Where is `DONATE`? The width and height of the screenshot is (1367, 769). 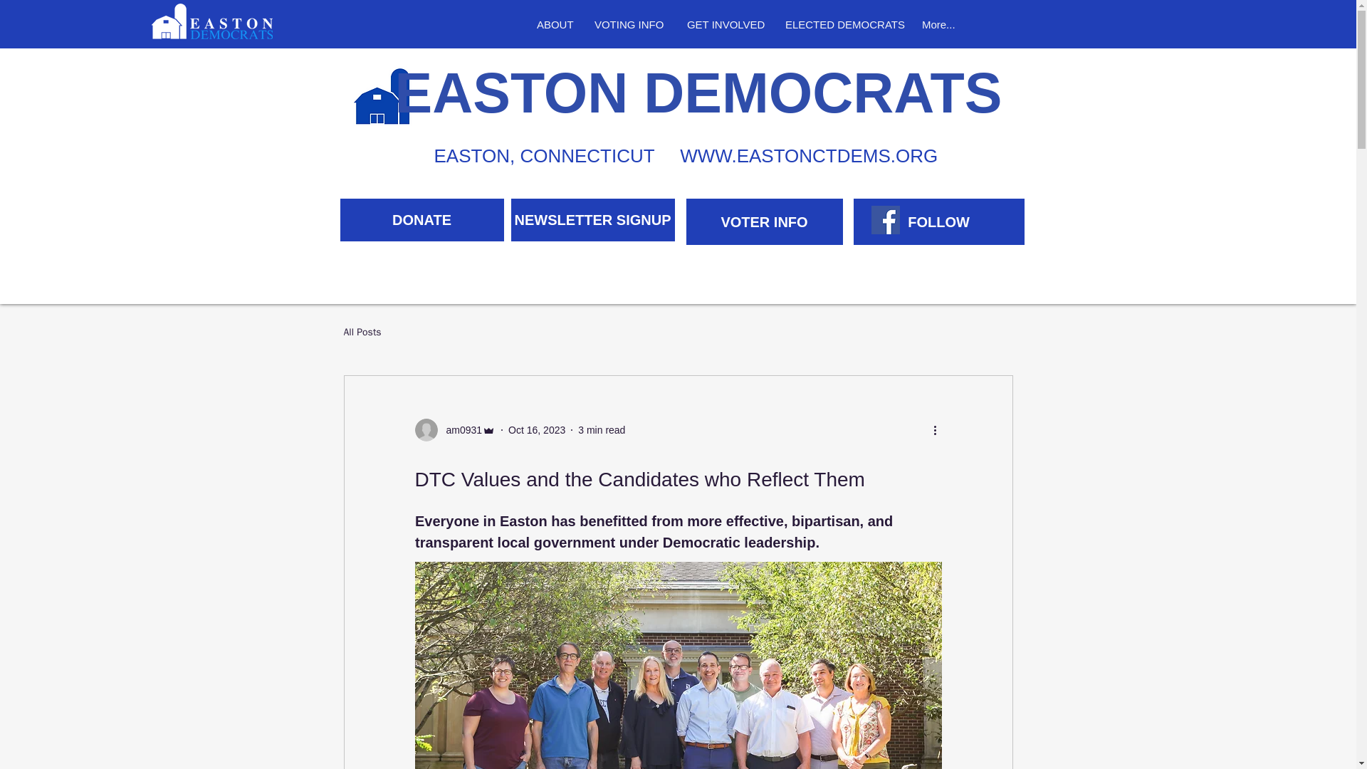 DONATE is located at coordinates (422, 219).